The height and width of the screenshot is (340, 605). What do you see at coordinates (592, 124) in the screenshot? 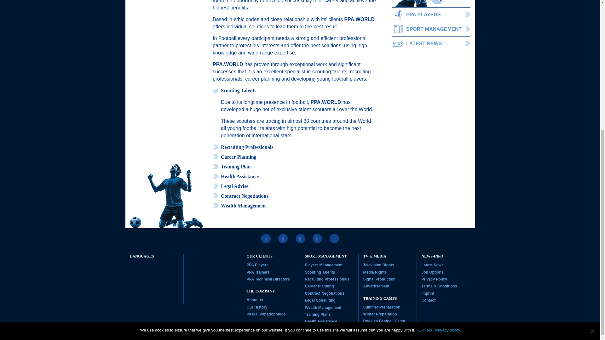
I see `No` at bounding box center [592, 124].